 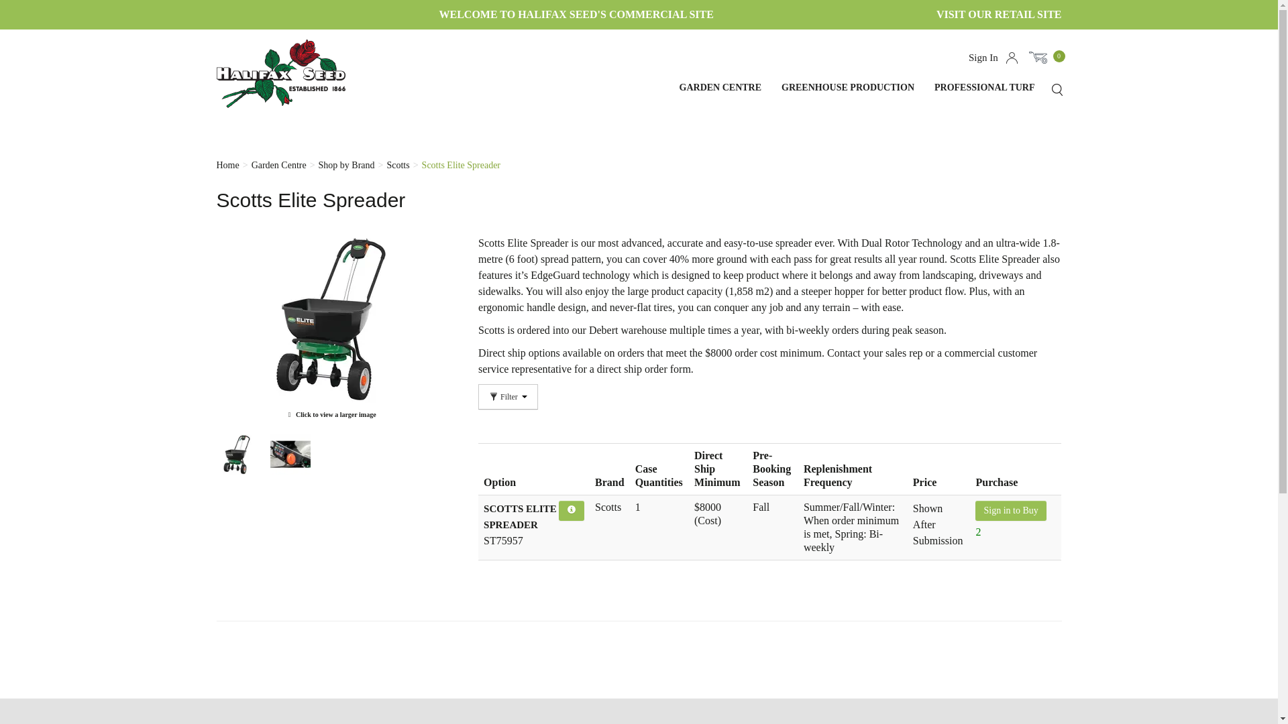 What do you see at coordinates (398, 164) in the screenshot?
I see `Scotts` at bounding box center [398, 164].